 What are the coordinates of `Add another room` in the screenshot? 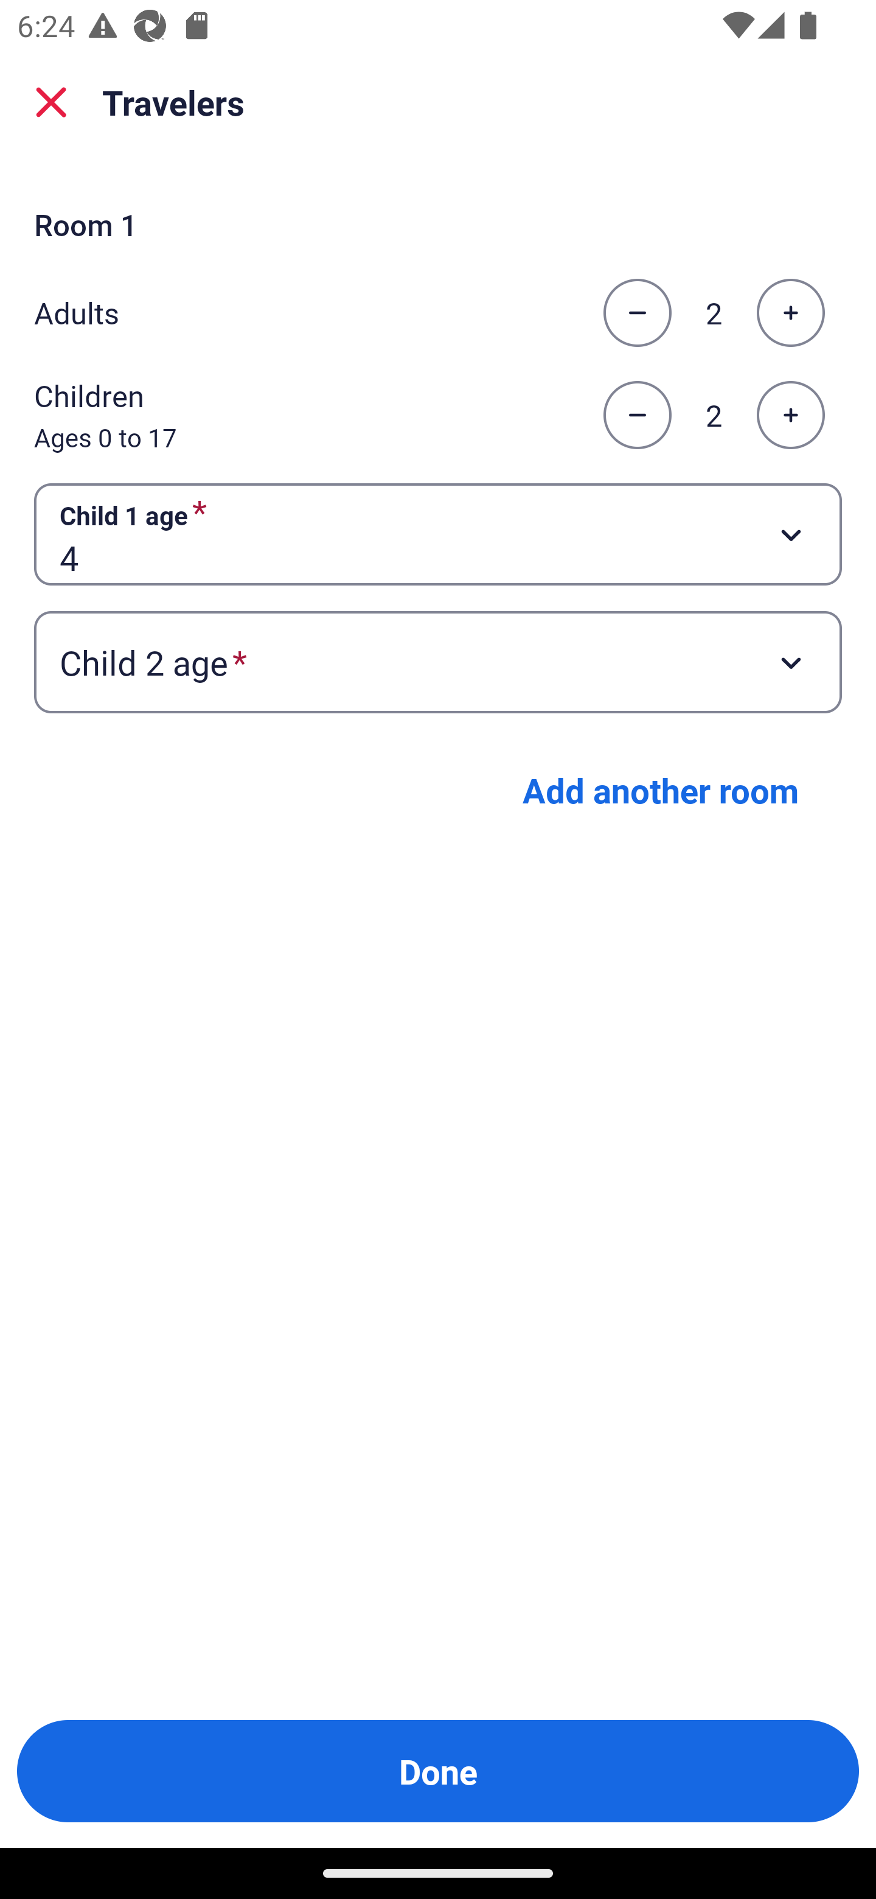 It's located at (661, 790).